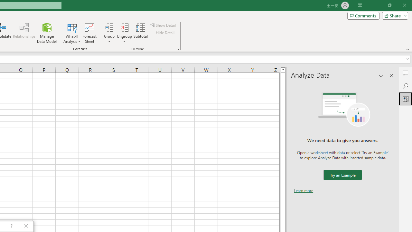  What do you see at coordinates (163, 33) in the screenshot?
I see `Hide Detail` at bounding box center [163, 33].